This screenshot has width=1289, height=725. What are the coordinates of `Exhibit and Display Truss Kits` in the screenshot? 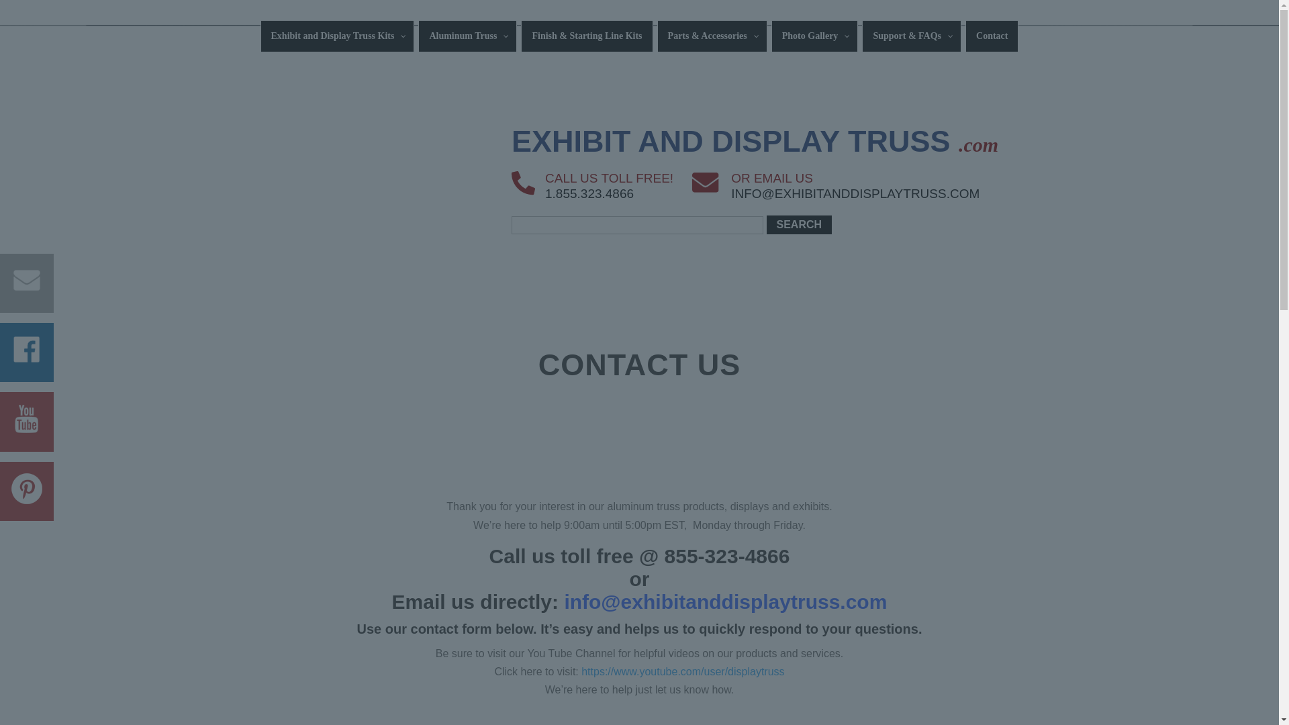 It's located at (337, 36).